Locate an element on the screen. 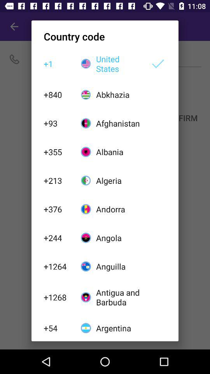 Image resolution: width=210 pixels, height=374 pixels. launch the item above the abkhazia icon is located at coordinates (119, 64).